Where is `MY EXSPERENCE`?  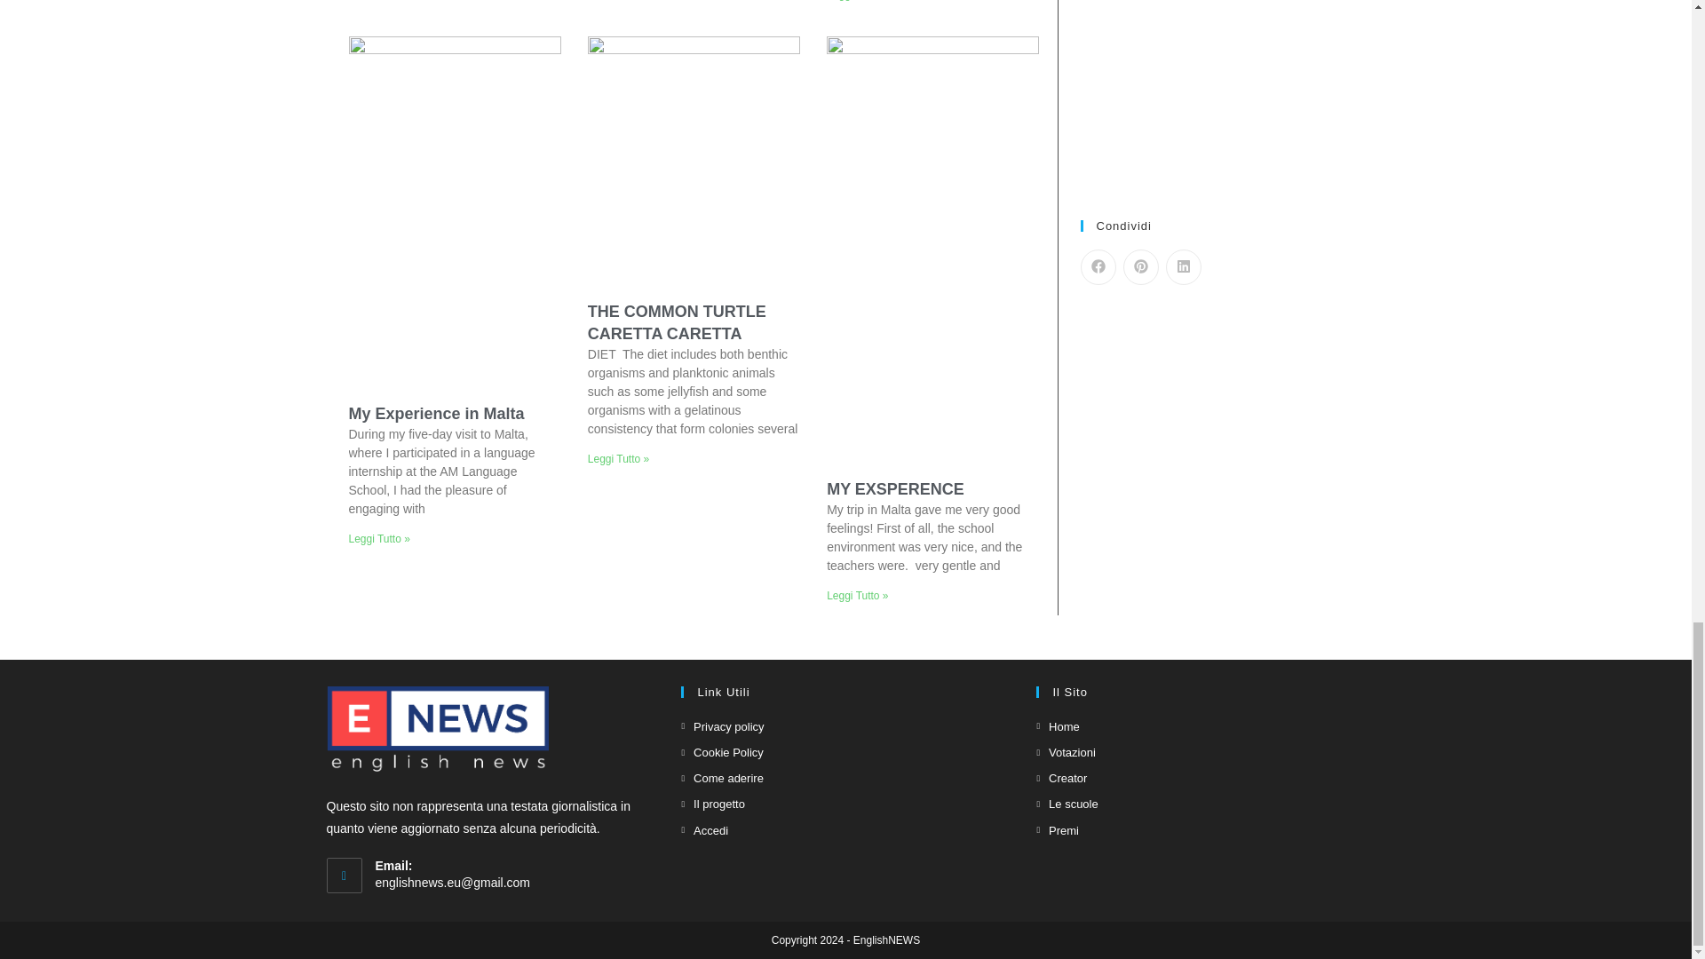 MY EXSPERENCE is located at coordinates (895, 488).